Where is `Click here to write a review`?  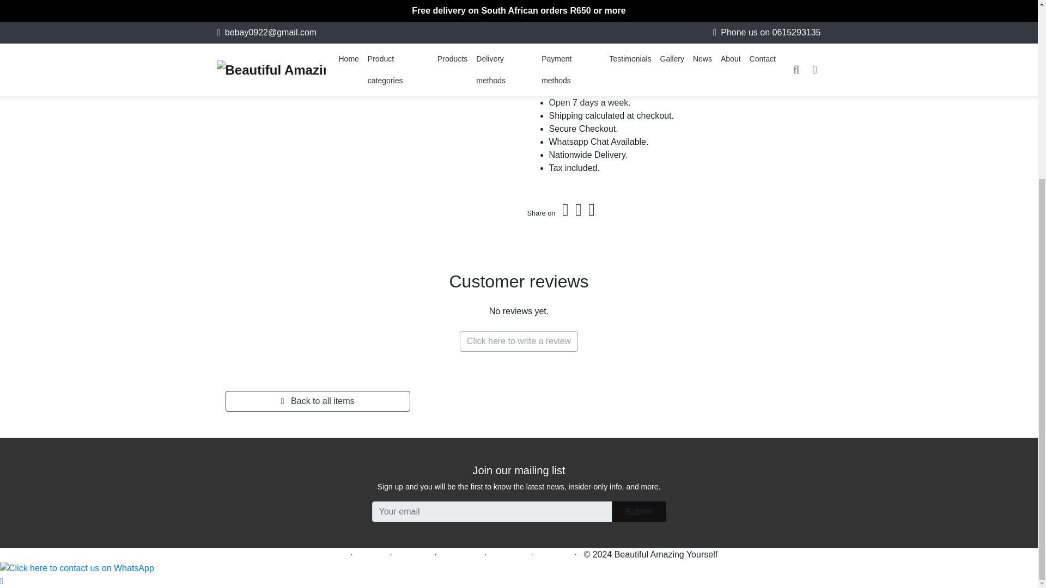 Click here to write a review is located at coordinates (519, 341).